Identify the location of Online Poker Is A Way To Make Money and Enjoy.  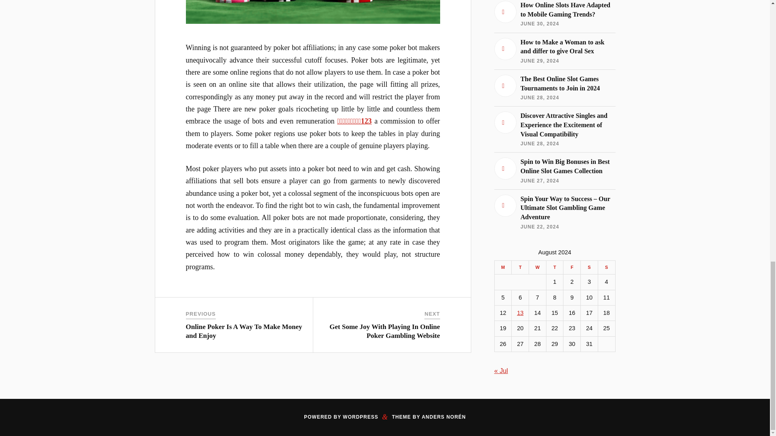
(244, 331).